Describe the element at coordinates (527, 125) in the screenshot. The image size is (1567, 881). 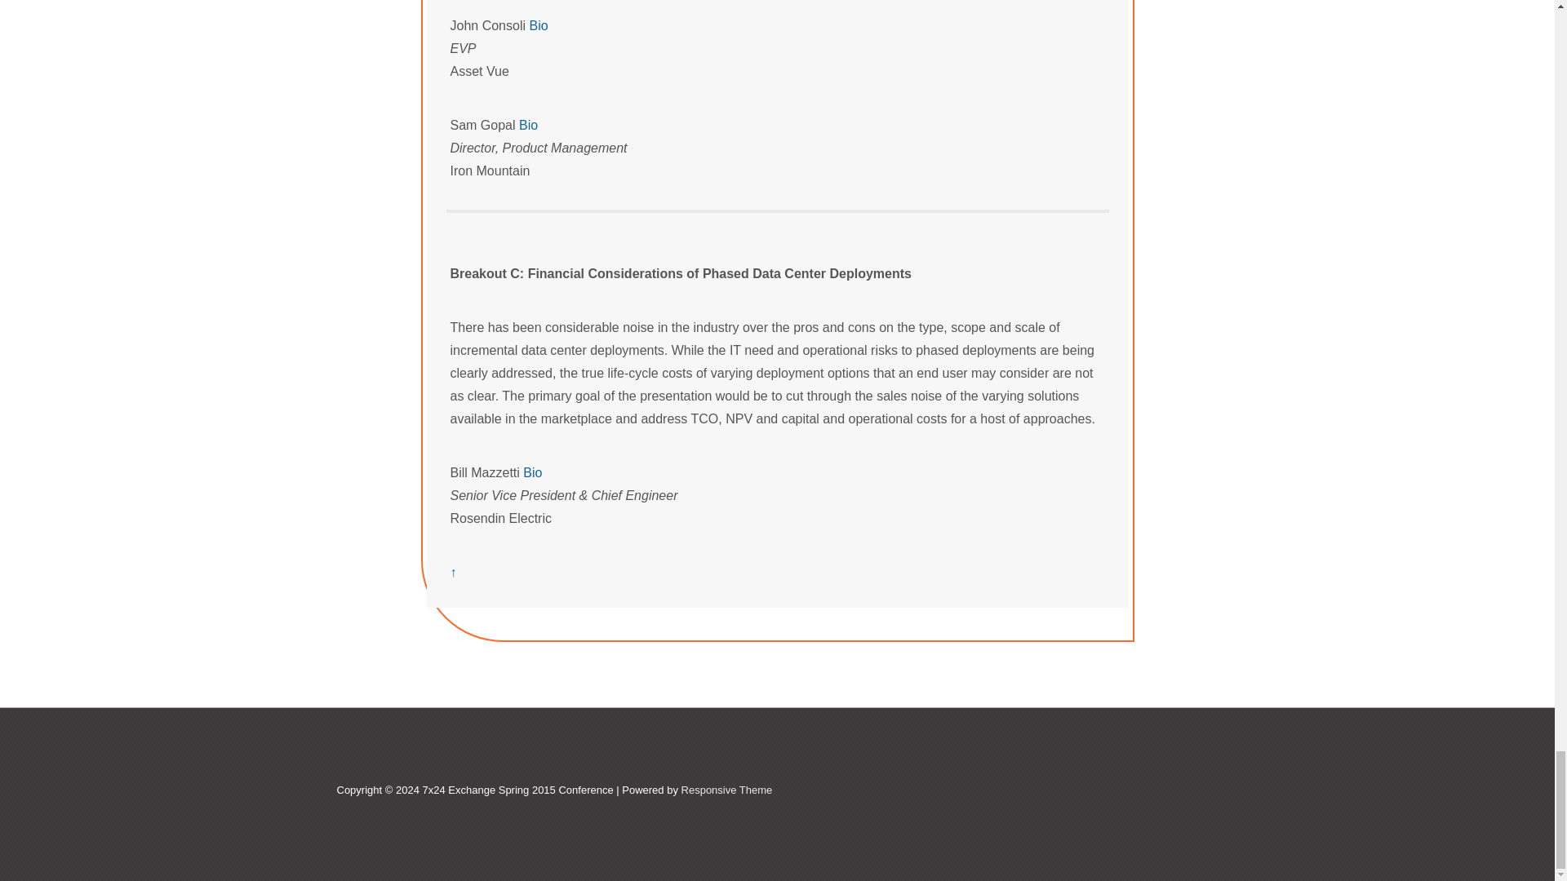
I see `Bio` at that location.